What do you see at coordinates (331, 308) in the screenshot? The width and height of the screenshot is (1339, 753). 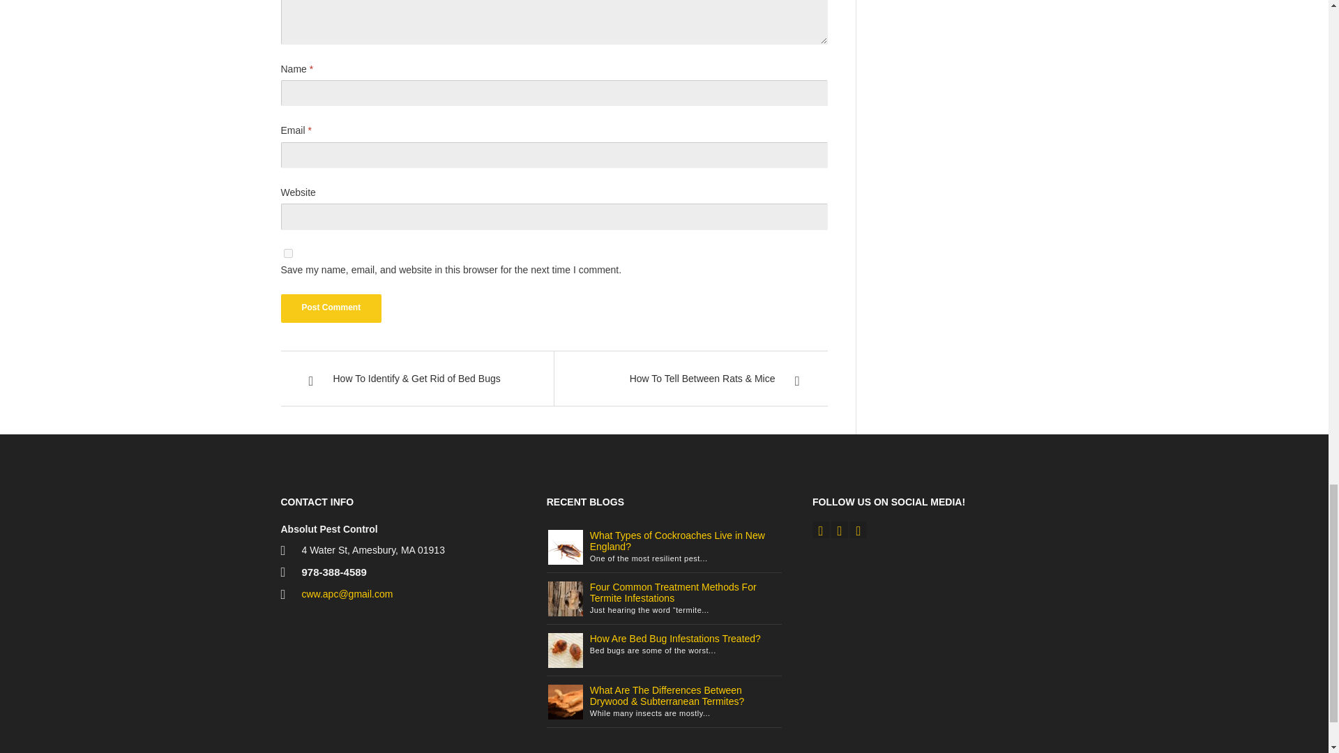 I see `Post Comment` at bounding box center [331, 308].